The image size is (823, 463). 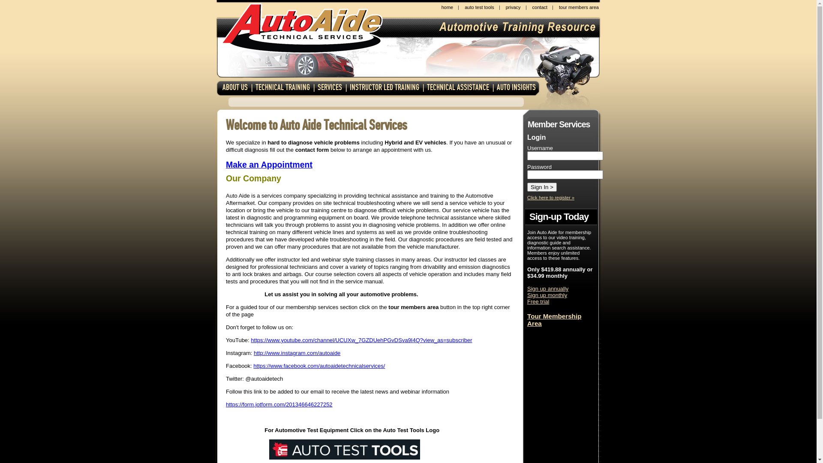 I want to click on Tour Membership Area, so click(x=554, y=320).